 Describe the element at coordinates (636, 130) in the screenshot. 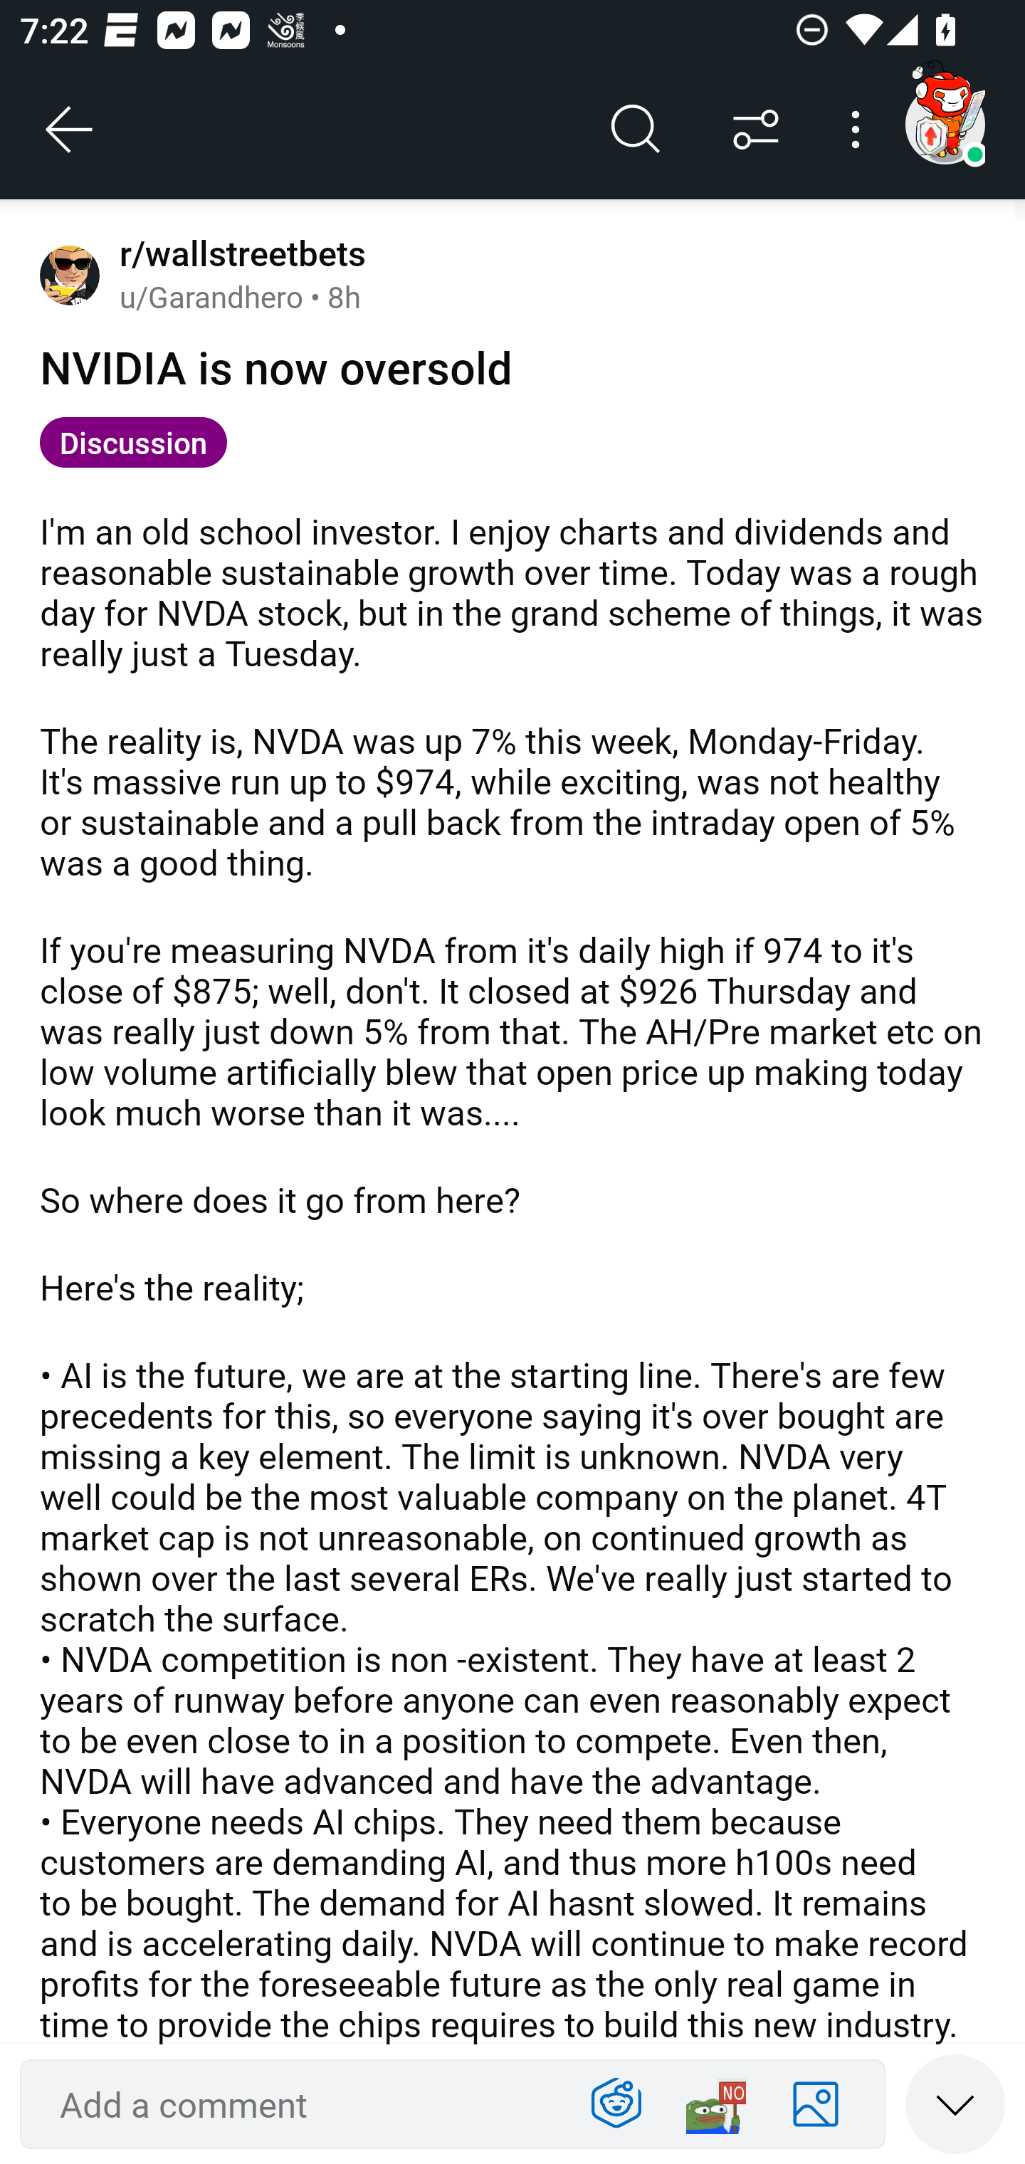

I see `Search comments` at that location.